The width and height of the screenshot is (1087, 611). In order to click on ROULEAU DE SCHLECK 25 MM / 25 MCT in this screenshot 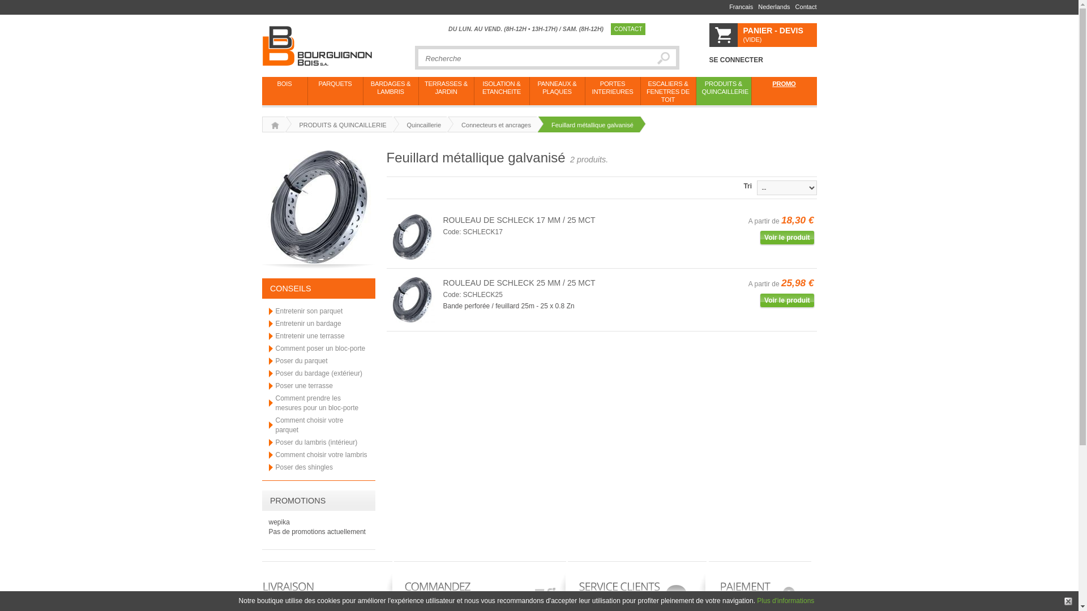, I will do `click(519, 283)`.